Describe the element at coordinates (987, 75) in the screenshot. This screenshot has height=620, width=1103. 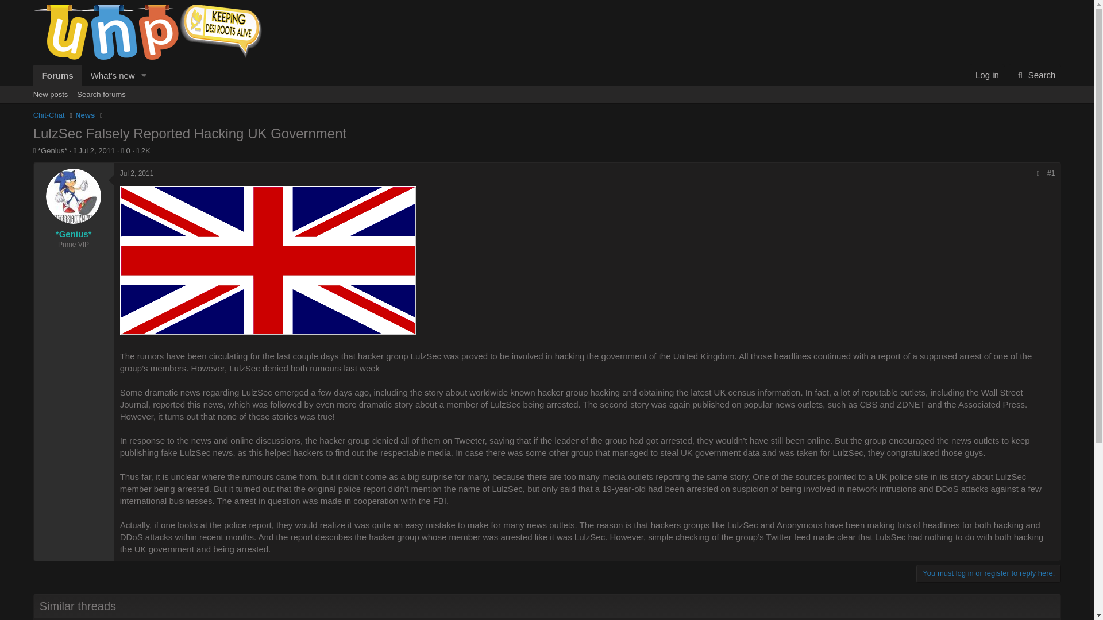
I see `Log in` at that location.